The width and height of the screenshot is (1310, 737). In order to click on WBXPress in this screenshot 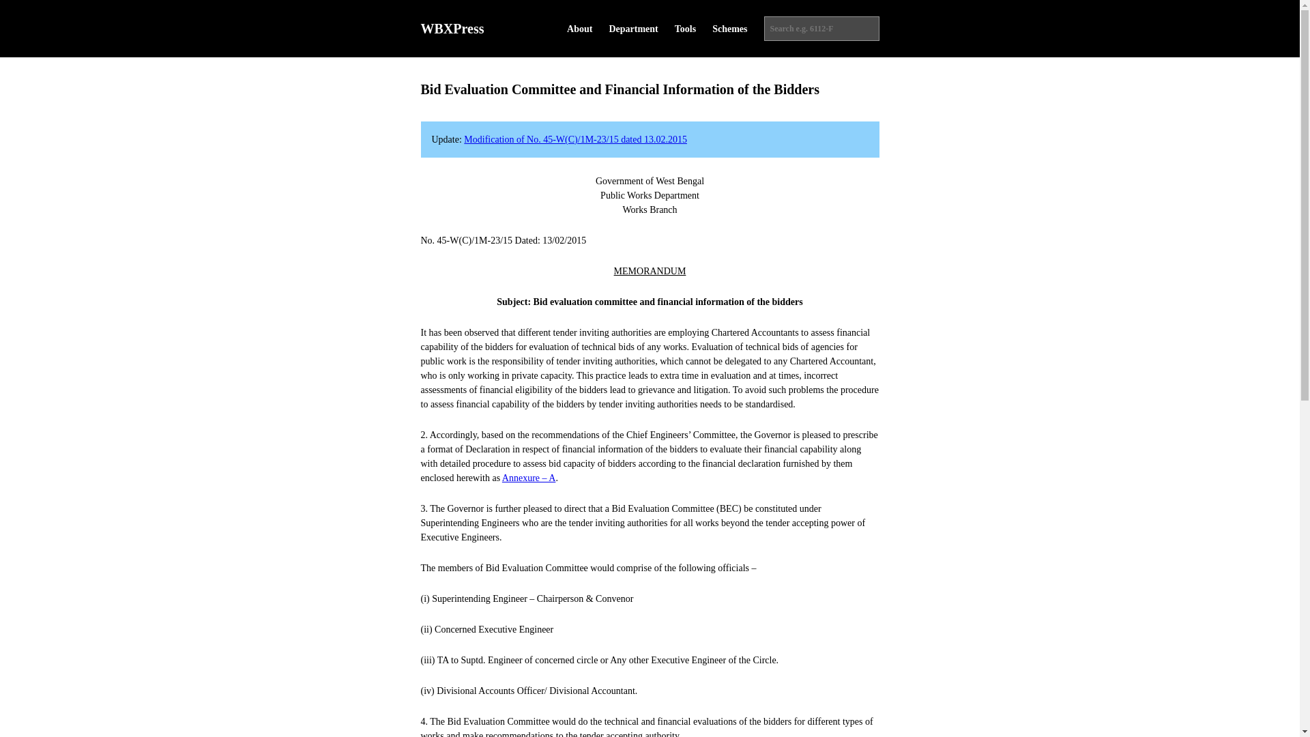, I will do `click(452, 29)`.